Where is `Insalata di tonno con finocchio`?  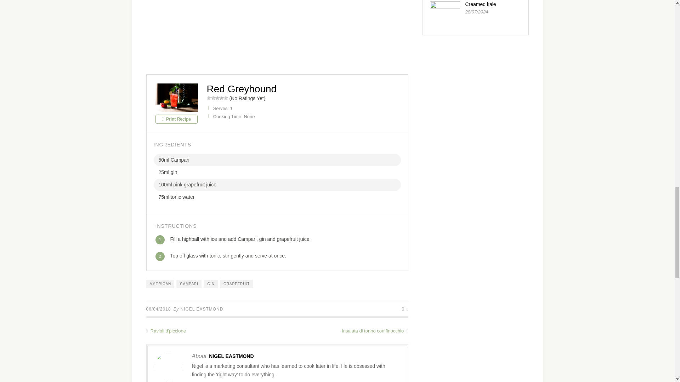
Insalata di tonno con finocchio is located at coordinates (342, 330).